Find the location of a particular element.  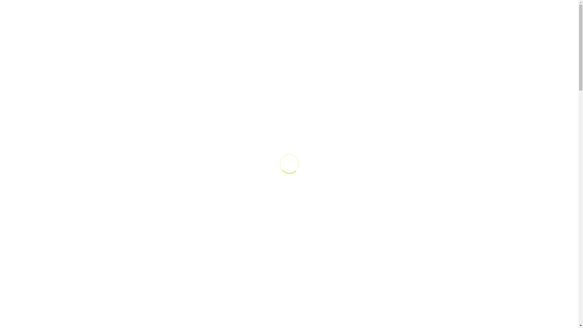

BLOG is located at coordinates (406, 35).